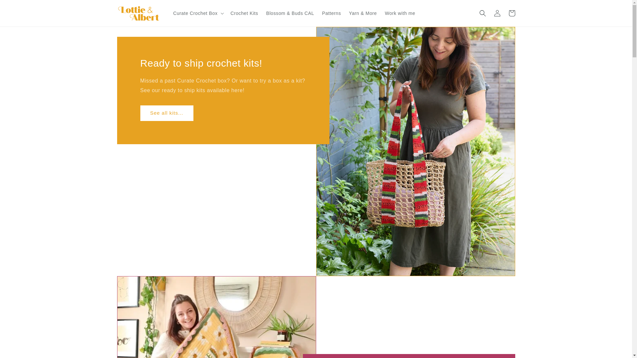 The width and height of the screenshot is (637, 358). I want to click on Patterns, so click(331, 13).